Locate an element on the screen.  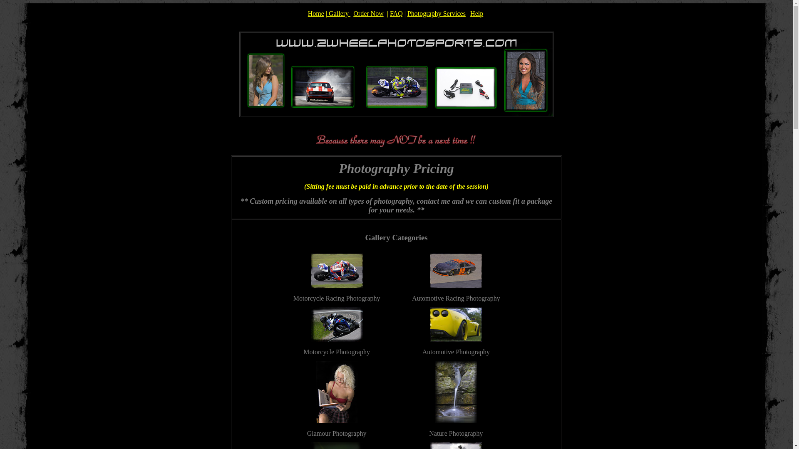
Photography Services is located at coordinates (437, 13).